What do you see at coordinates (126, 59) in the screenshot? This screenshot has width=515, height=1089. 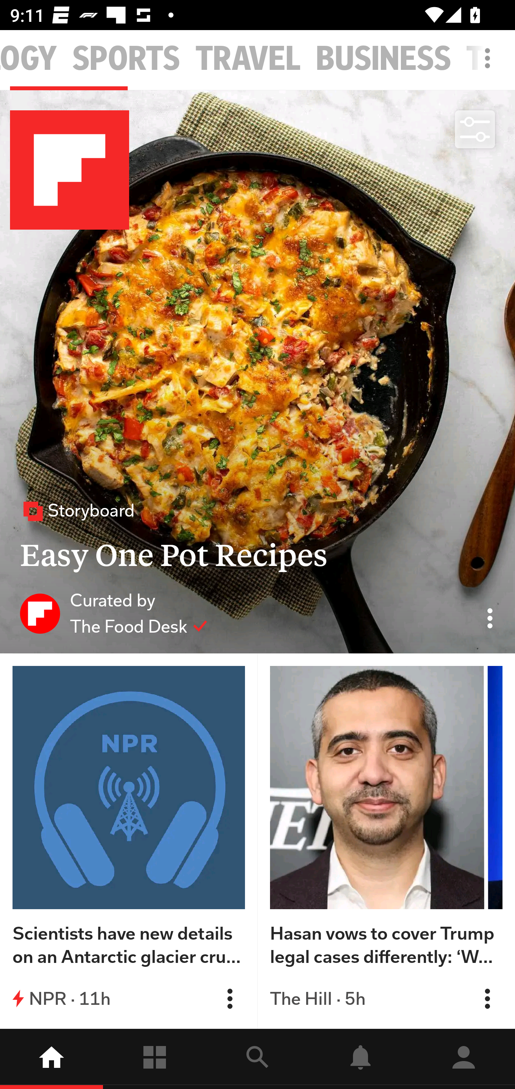 I see `SPORTS` at bounding box center [126, 59].